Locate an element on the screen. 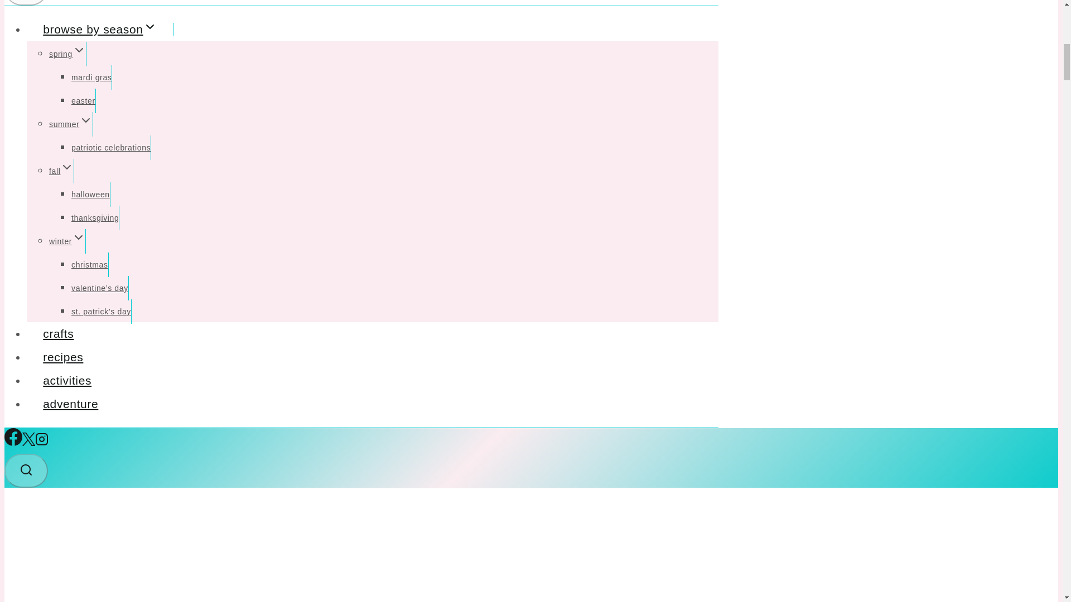 The width and height of the screenshot is (1071, 602). expand is located at coordinates (86, 120).